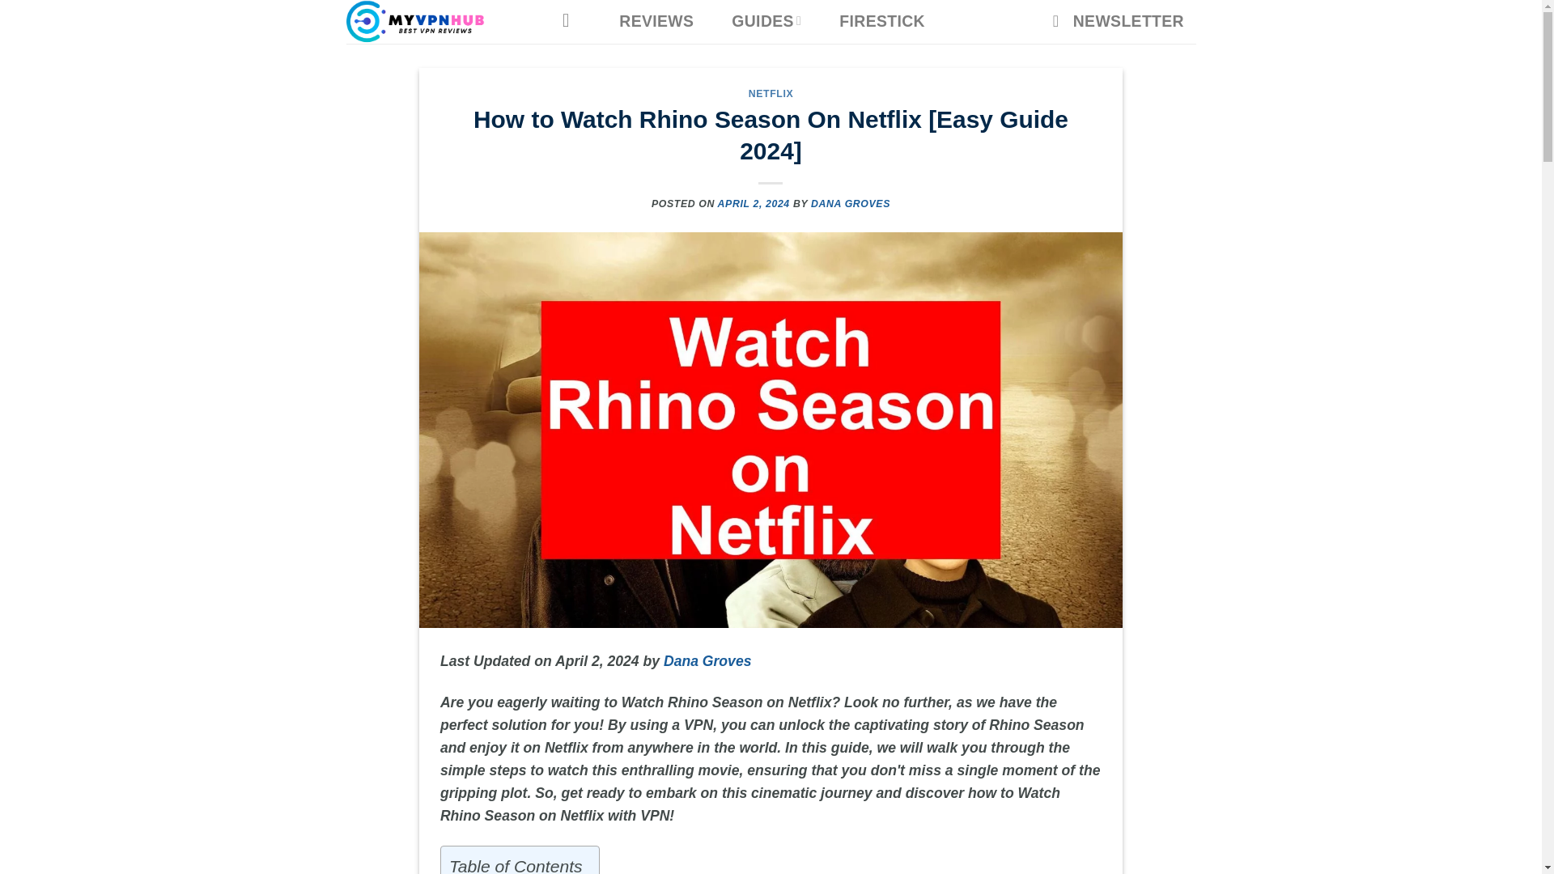 The image size is (1554, 874). What do you see at coordinates (707, 660) in the screenshot?
I see `Dana Groves` at bounding box center [707, 660].